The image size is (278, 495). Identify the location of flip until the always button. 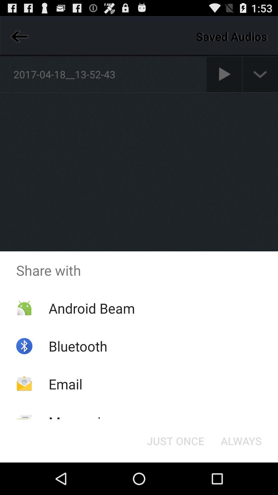
(241, 441).